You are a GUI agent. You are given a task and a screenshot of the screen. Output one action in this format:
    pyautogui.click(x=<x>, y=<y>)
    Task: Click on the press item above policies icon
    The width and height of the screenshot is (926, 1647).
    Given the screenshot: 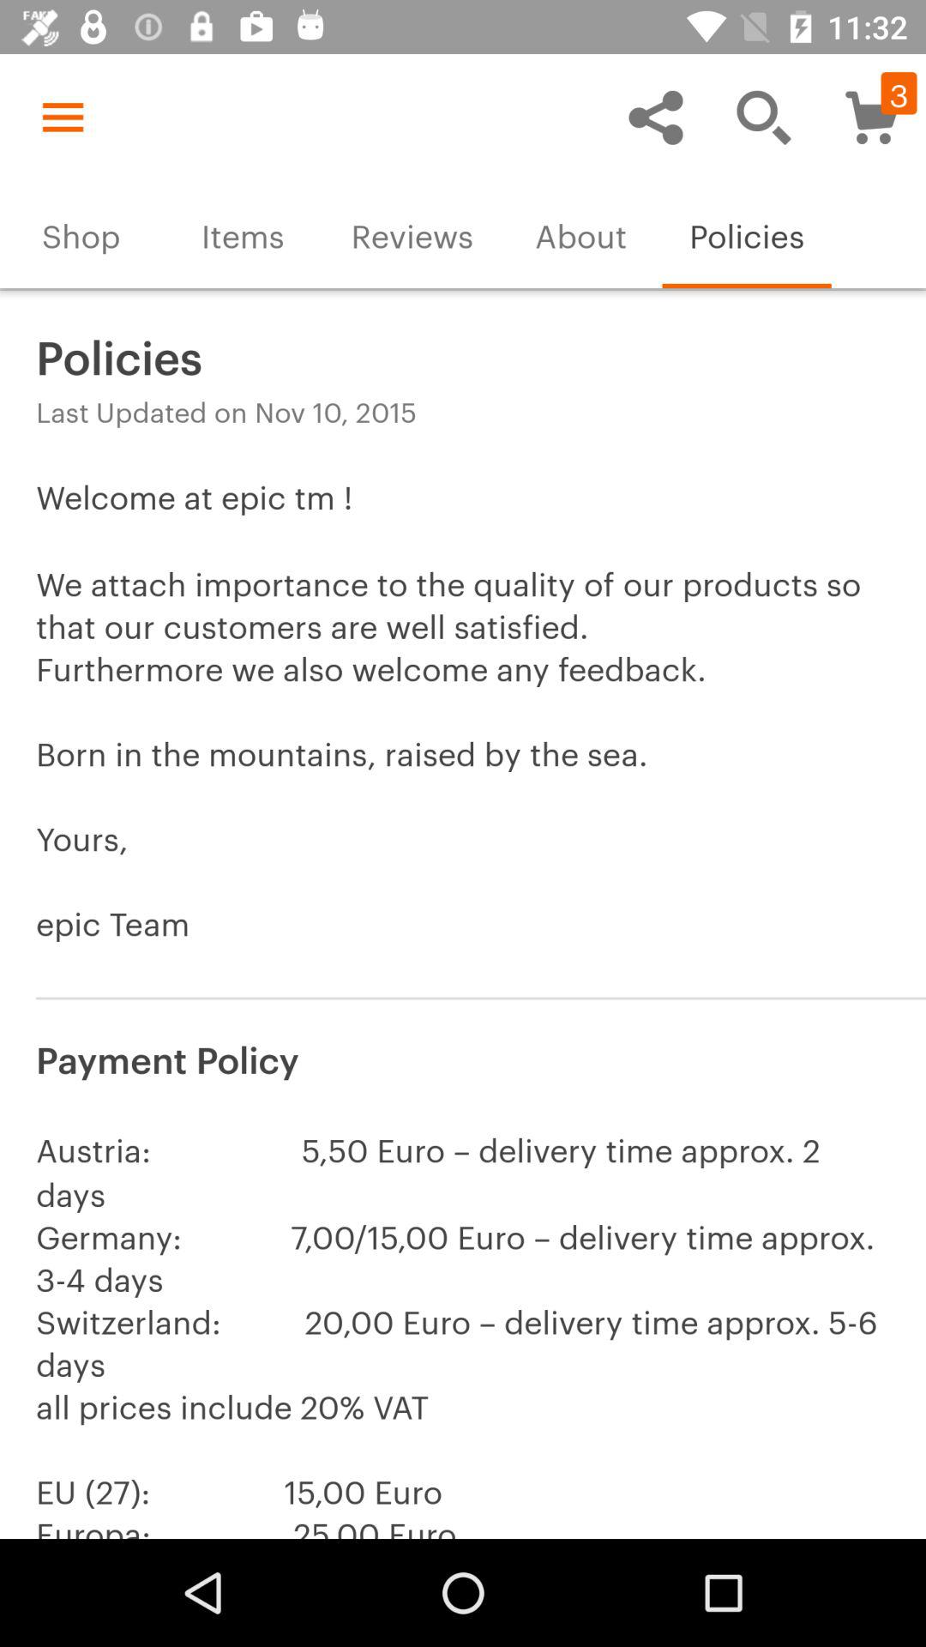 What is the action you would take?
    pyautogui.click(x=763, y=117)
    